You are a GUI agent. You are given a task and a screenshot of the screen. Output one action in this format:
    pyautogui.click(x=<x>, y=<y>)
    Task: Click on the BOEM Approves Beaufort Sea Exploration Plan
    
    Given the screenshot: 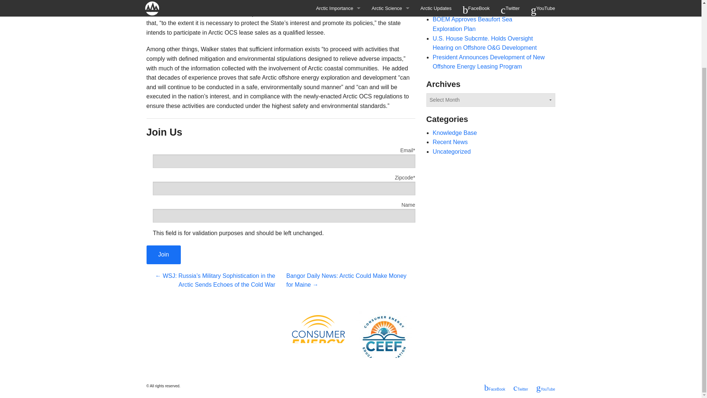 What is the action you would take?
    pyautogui.click(x=472, y=24)
    